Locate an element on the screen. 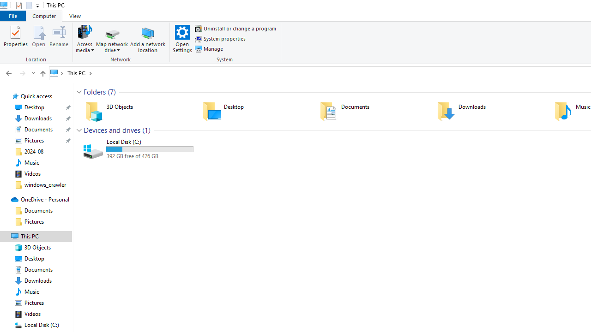  View is located at coordinates (75, 16).